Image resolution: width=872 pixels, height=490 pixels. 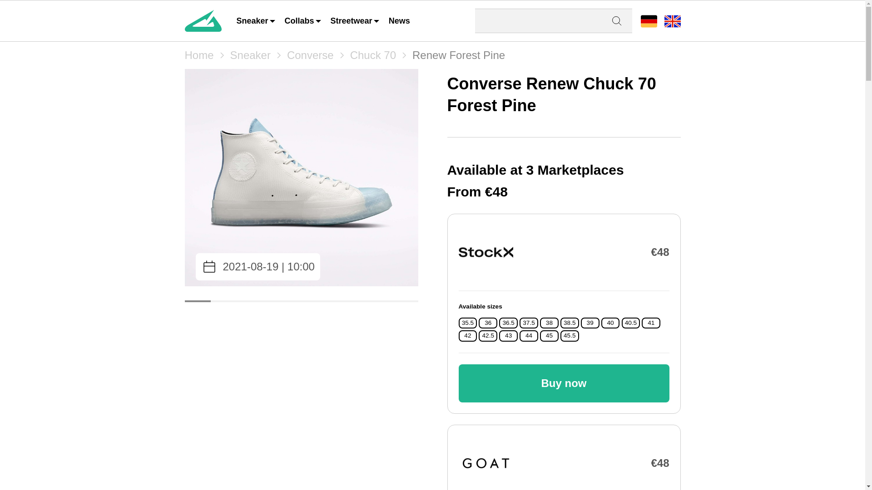 What do you see at coordinates (564, 383) in the screenshot?
I see `Buy now` at bounding box center [564, 383].